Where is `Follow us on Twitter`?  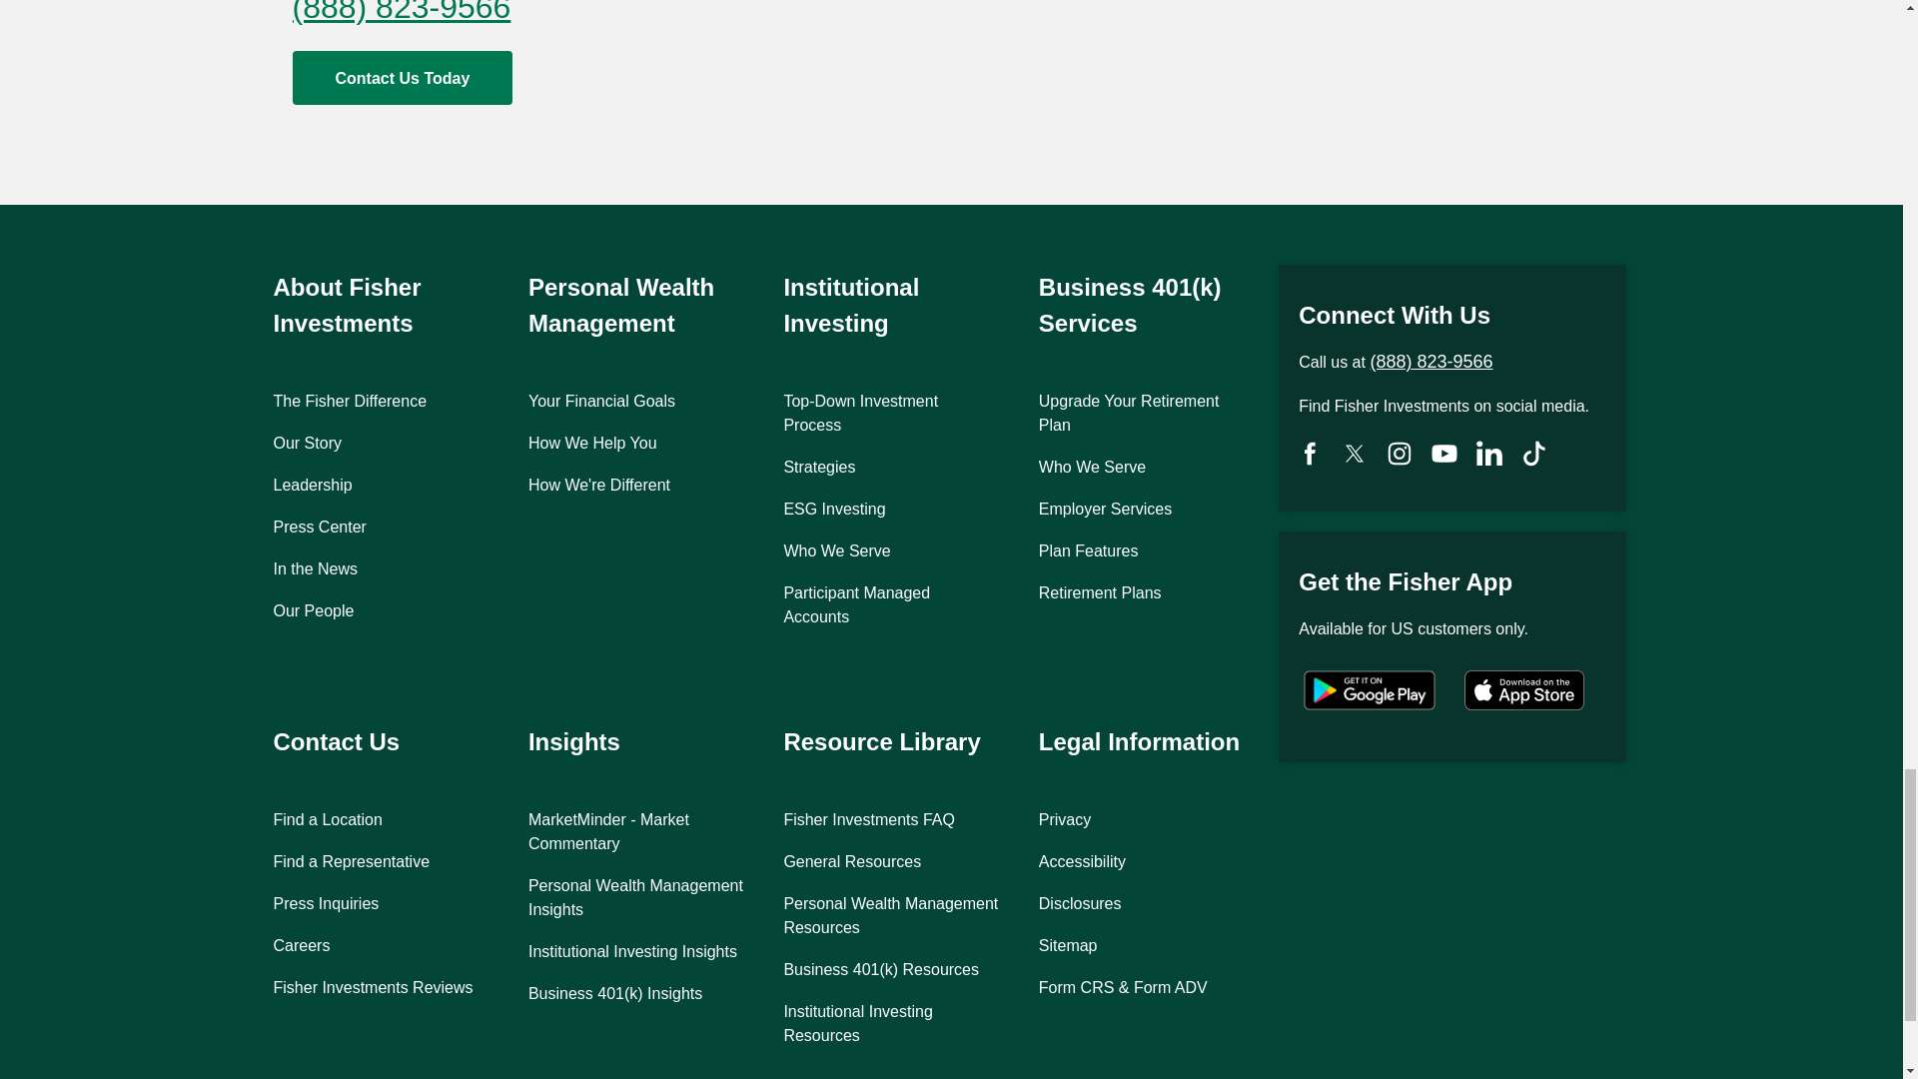 Follow us on Twitter is located at coordinates (1354, 454).